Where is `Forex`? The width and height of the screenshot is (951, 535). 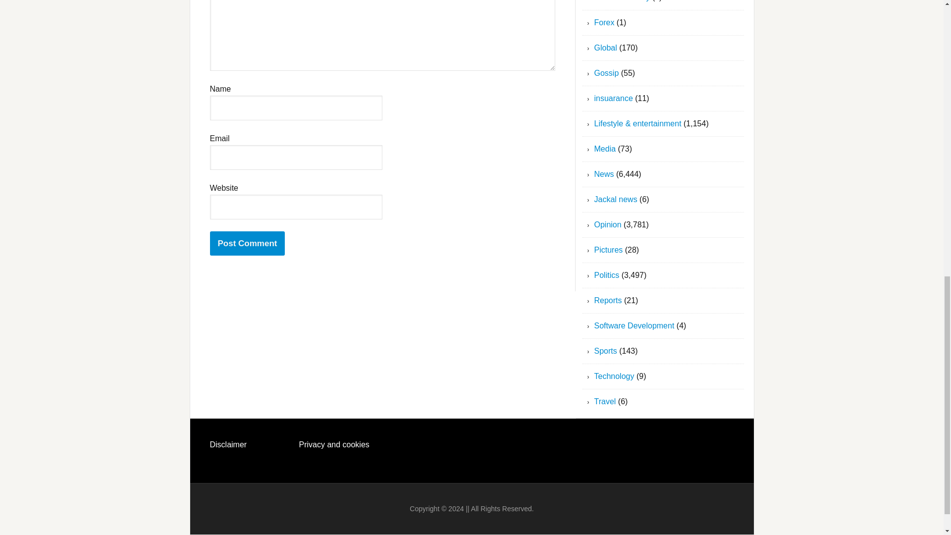
Forex is located at coordinates (604, 22).